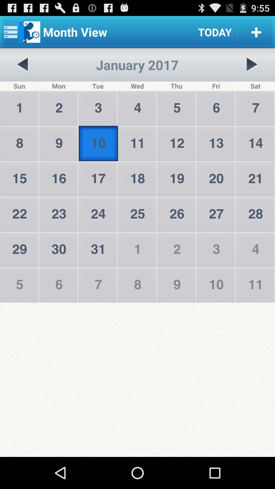  What do you see at coordinates (252, 65) in the screenshot?
I see `go forward one month` at bounding box center [252, 65].